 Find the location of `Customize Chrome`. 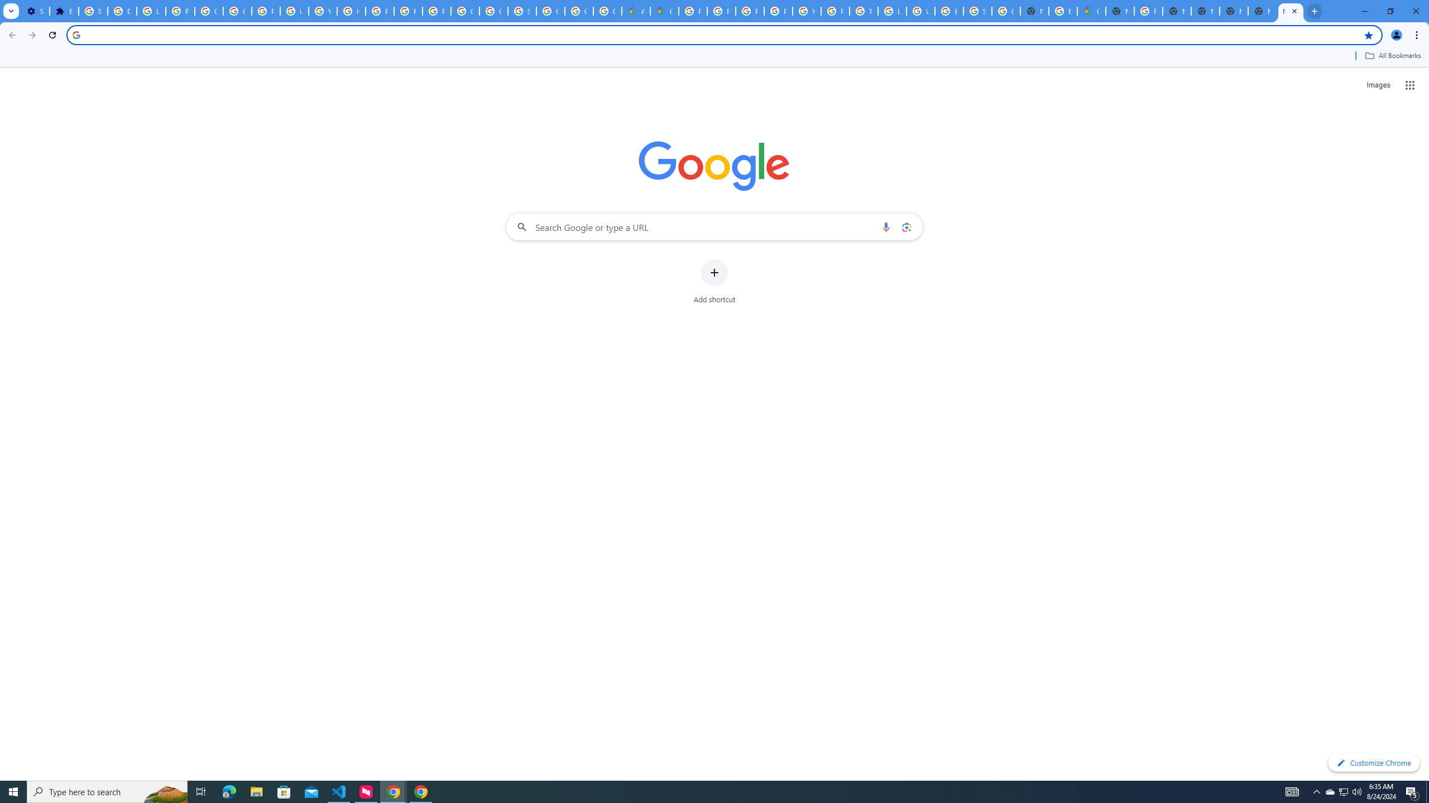

Customize Chrome is located at coordinates (1374, 763).